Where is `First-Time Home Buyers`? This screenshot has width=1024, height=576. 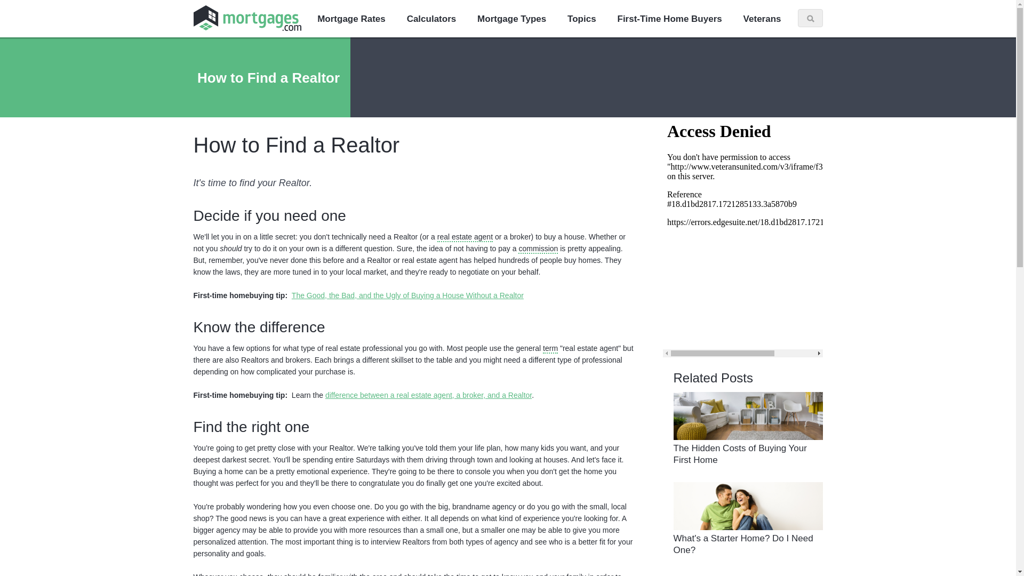 First-Time Home Buyers is located at coordinates (670, 19).